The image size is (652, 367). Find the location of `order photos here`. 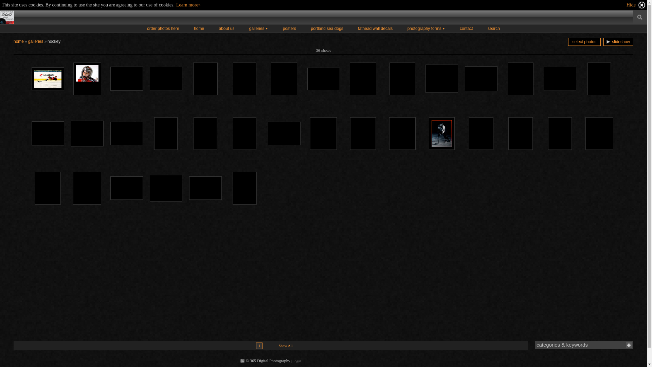

order photos here is located at coordinates (163, 29).